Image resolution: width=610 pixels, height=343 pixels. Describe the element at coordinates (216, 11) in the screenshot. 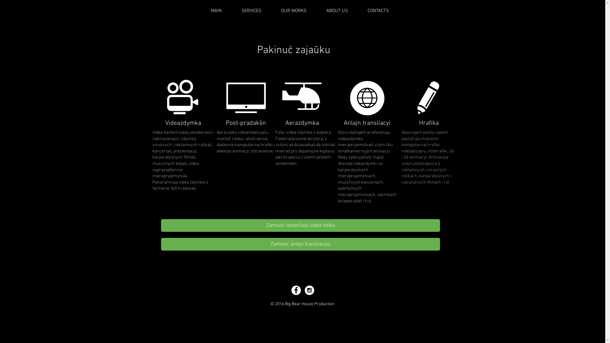

I see `MAIN` at that location.